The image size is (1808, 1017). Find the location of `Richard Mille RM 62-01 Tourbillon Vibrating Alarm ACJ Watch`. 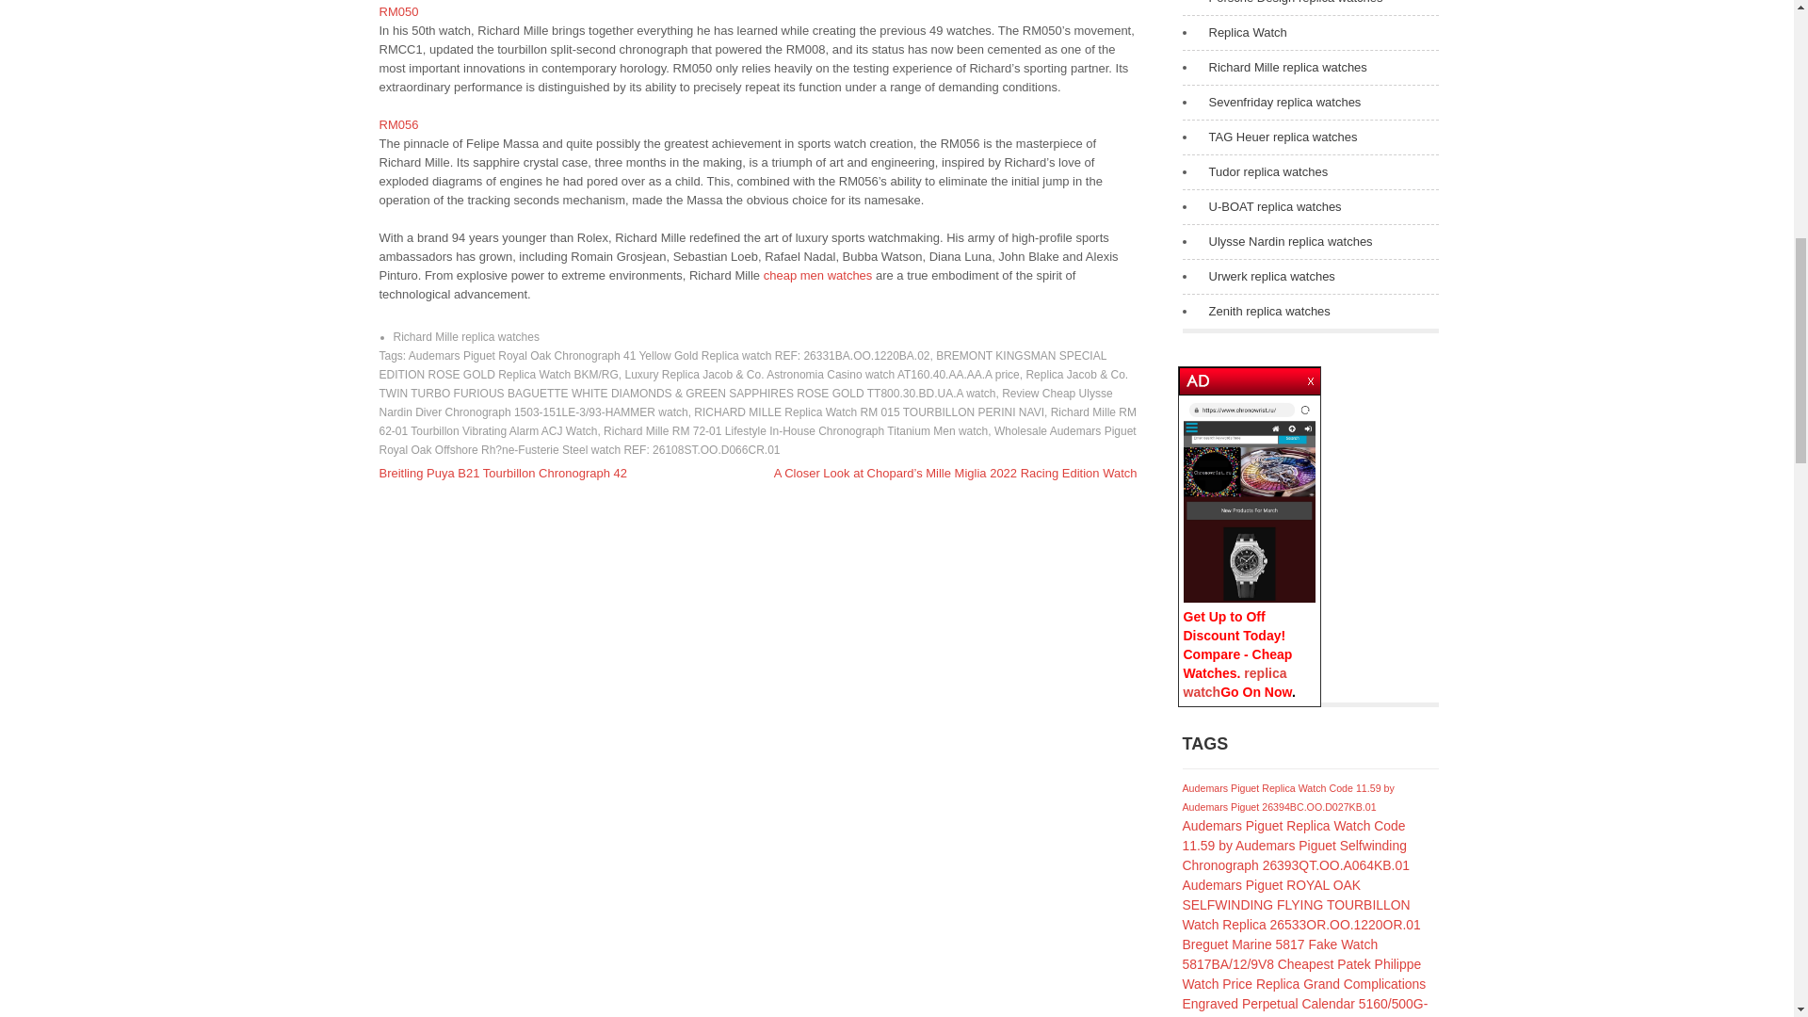

Richard Mille RM 62-01 Tourbillon Vibrating Alarm ACJ Watch is located at coordinates (757, 422).